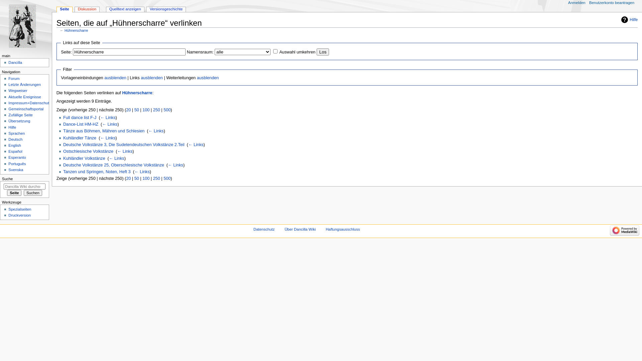  I want to click on 500, so click(167, 178).